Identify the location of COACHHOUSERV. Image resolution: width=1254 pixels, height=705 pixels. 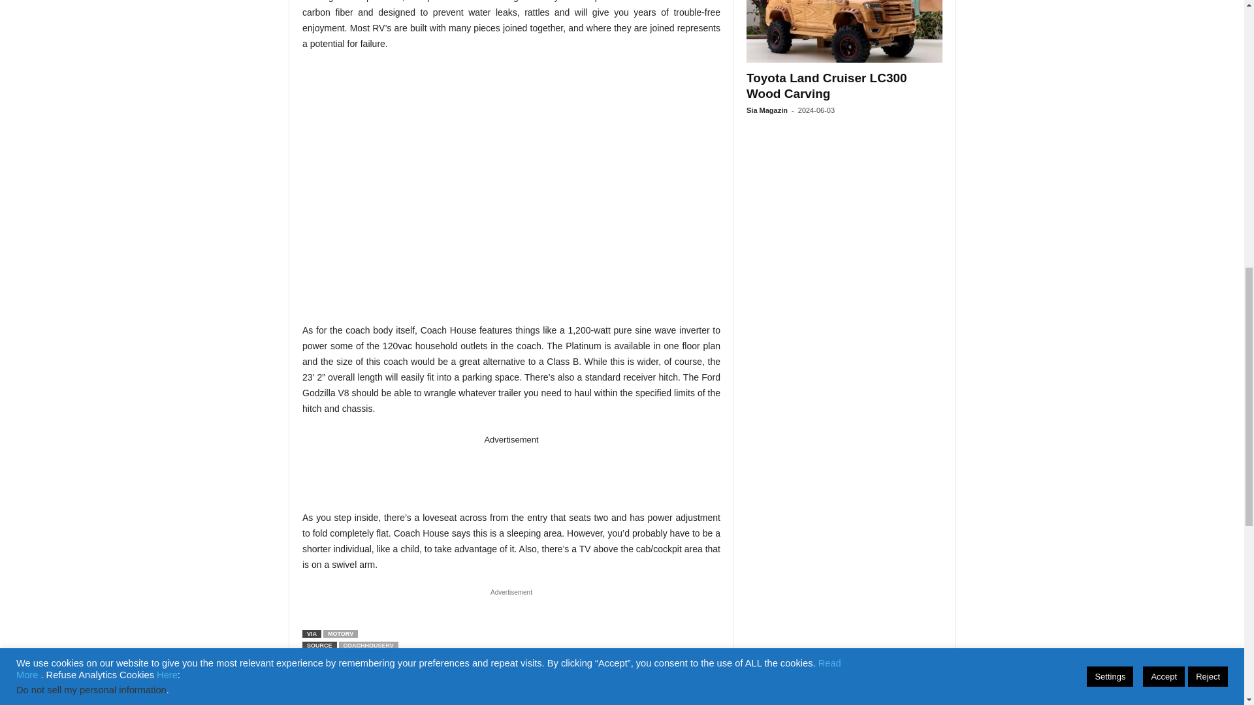
(368, 645).